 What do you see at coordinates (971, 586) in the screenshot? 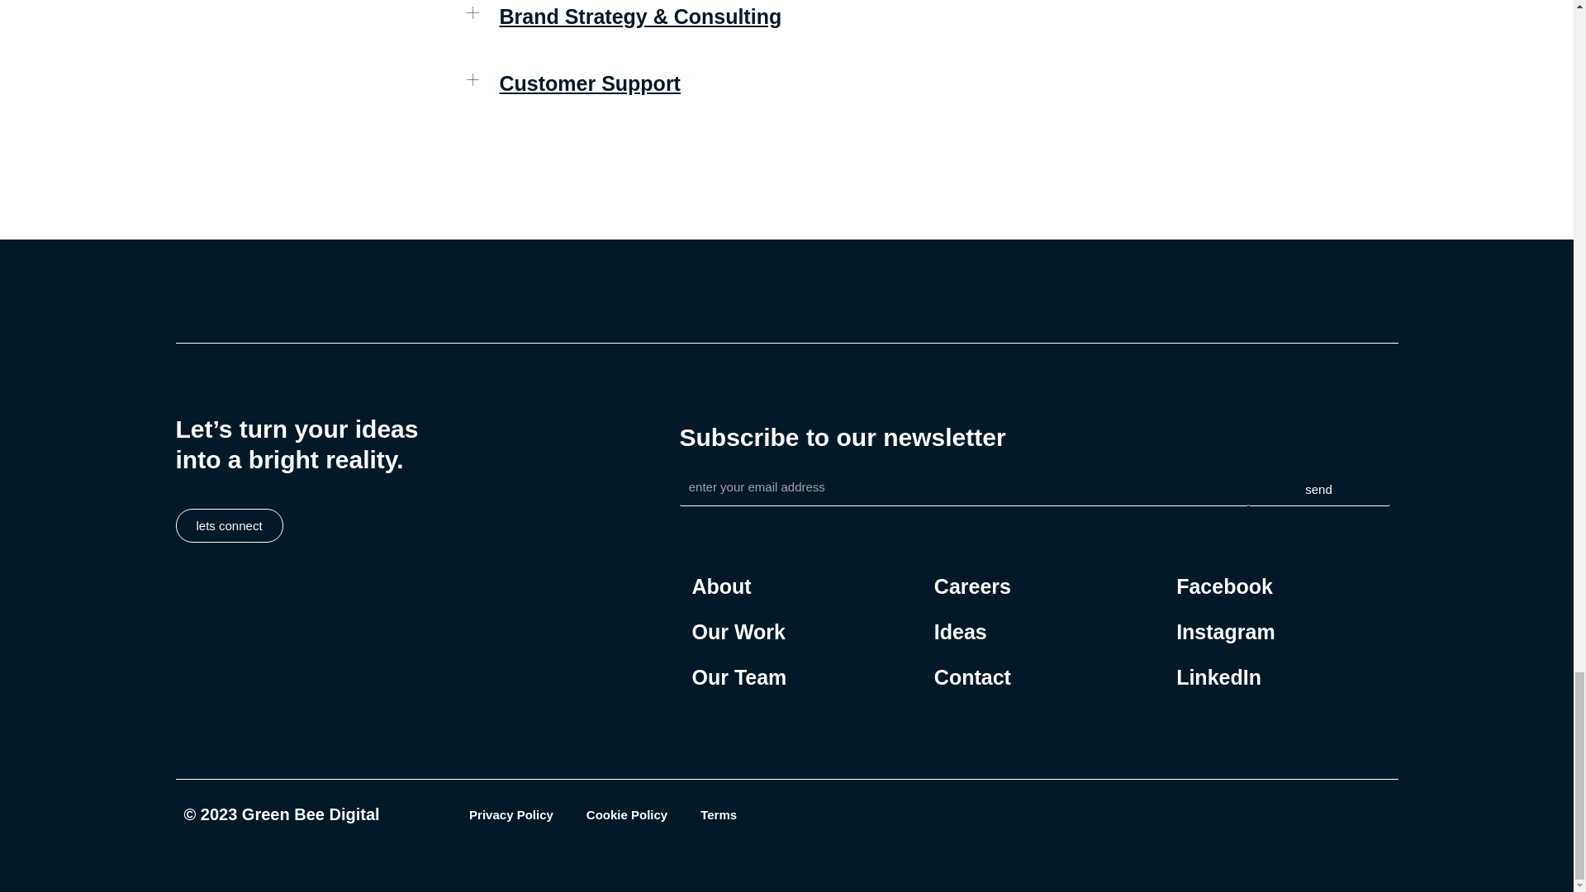
I see `Careers` at bounding box center [971, 586].